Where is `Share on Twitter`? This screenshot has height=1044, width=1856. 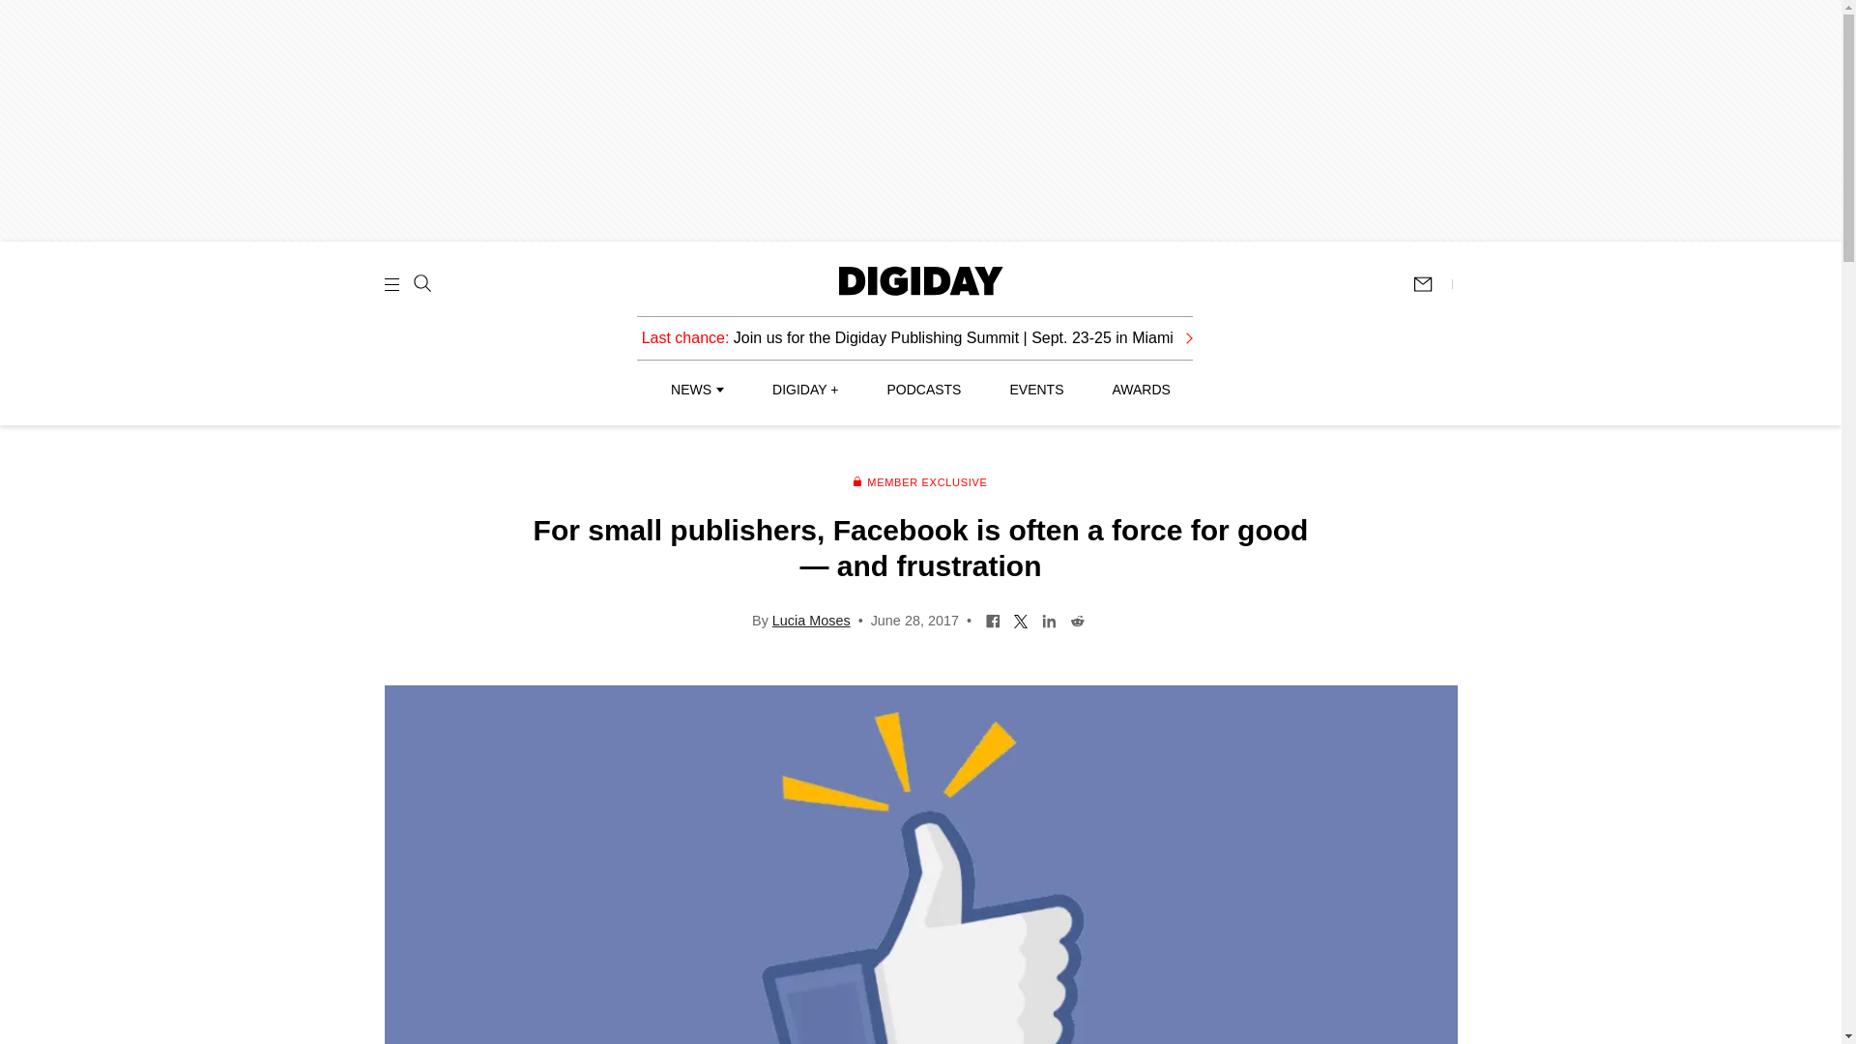 Share on Twitter is located at coordinates (1021, 619).